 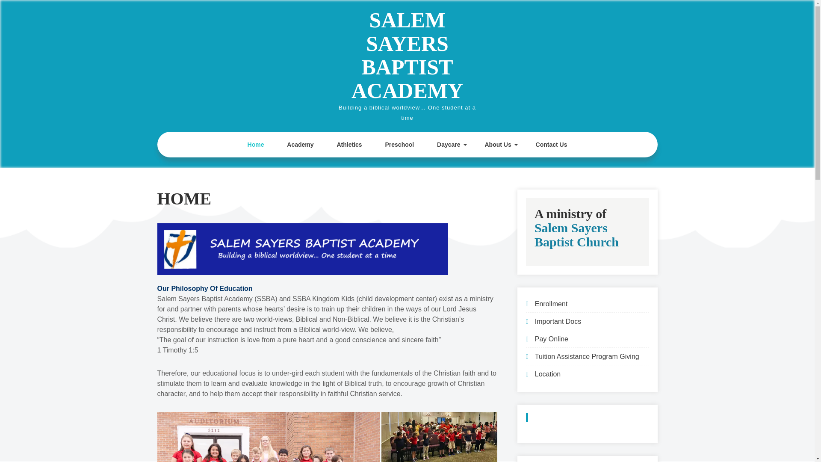 What do you see at coordinates (256, 145) in the screenshot?
I see `Home` at bounding box center [256, 145].